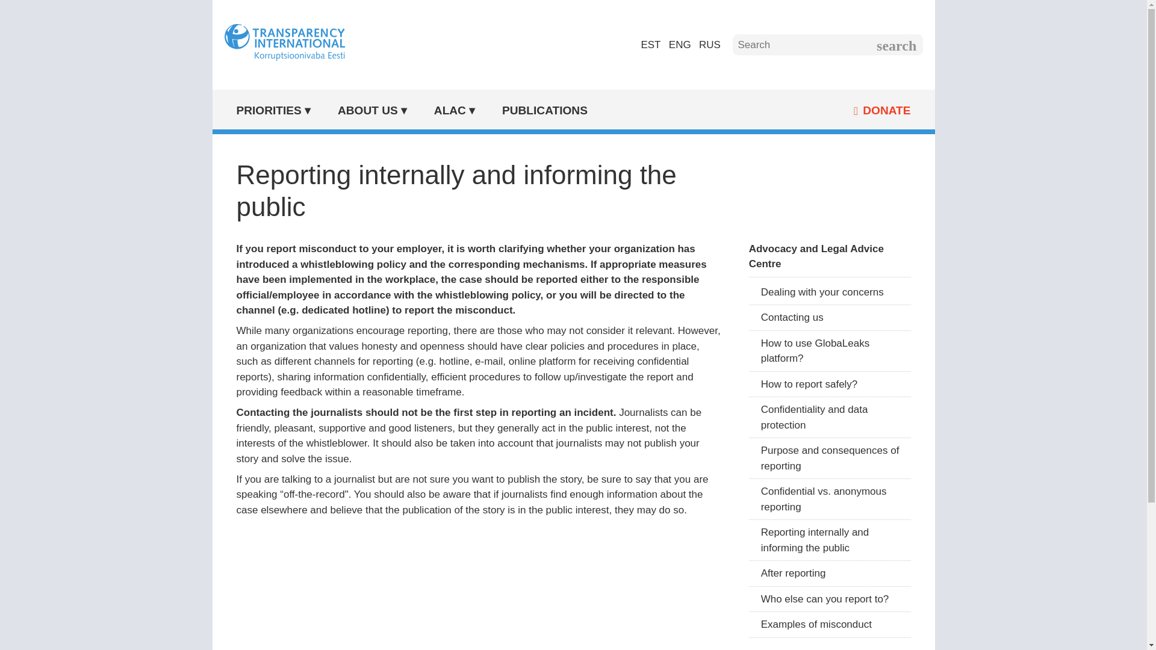  Describe the element at coordinates (830, 500) in the screenshot. I see `Confidential vs. anonymous reporting` at that location.